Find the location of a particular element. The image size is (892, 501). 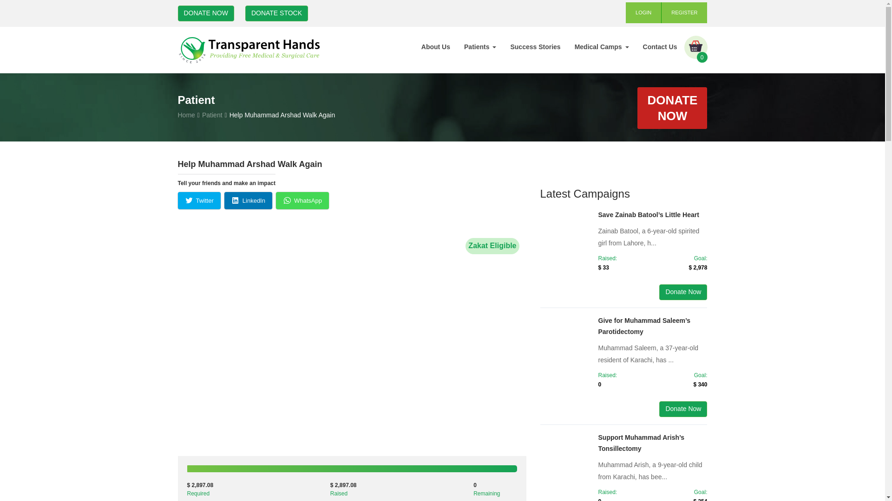

DONATE NOW is located at coordinates (205, 13).